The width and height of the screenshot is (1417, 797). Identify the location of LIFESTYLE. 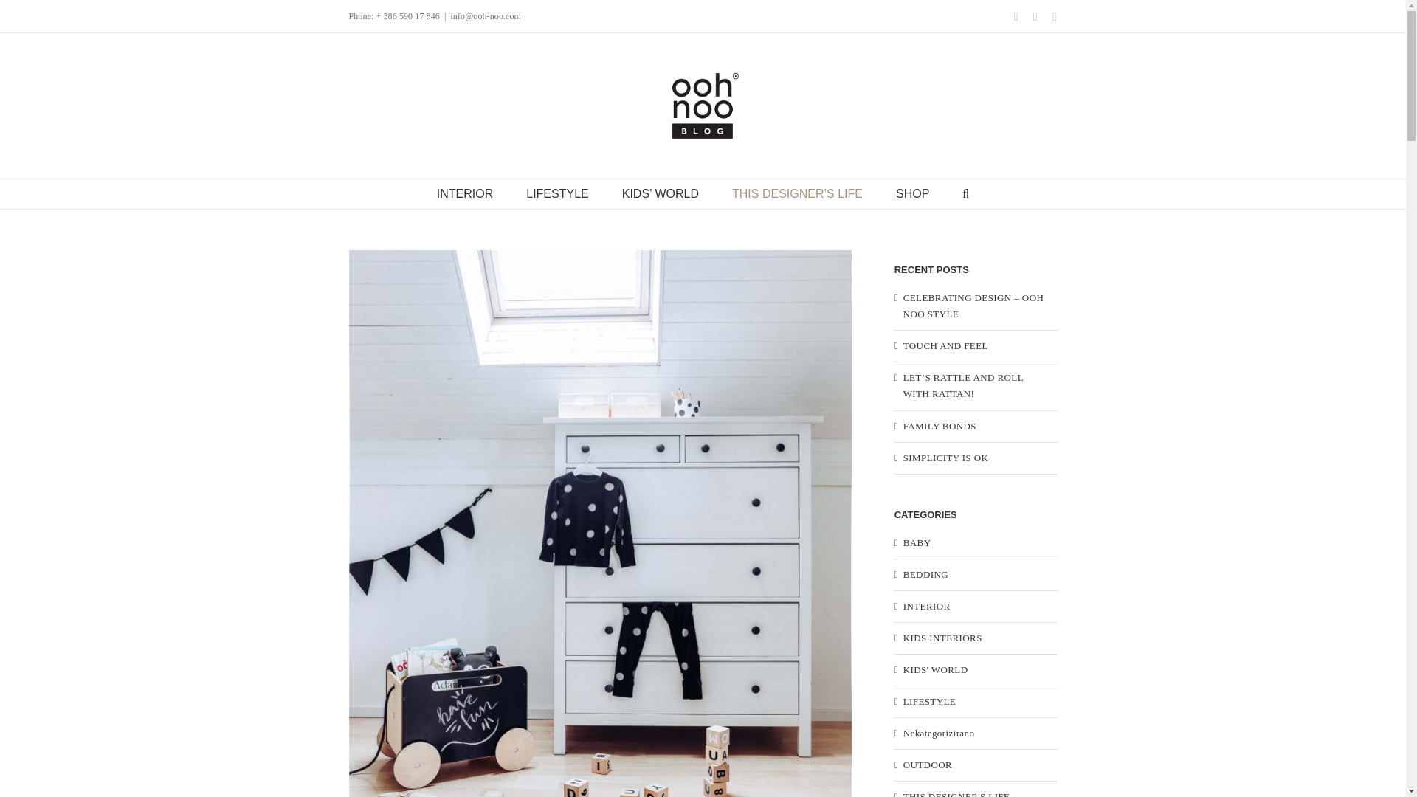
(556, 193).